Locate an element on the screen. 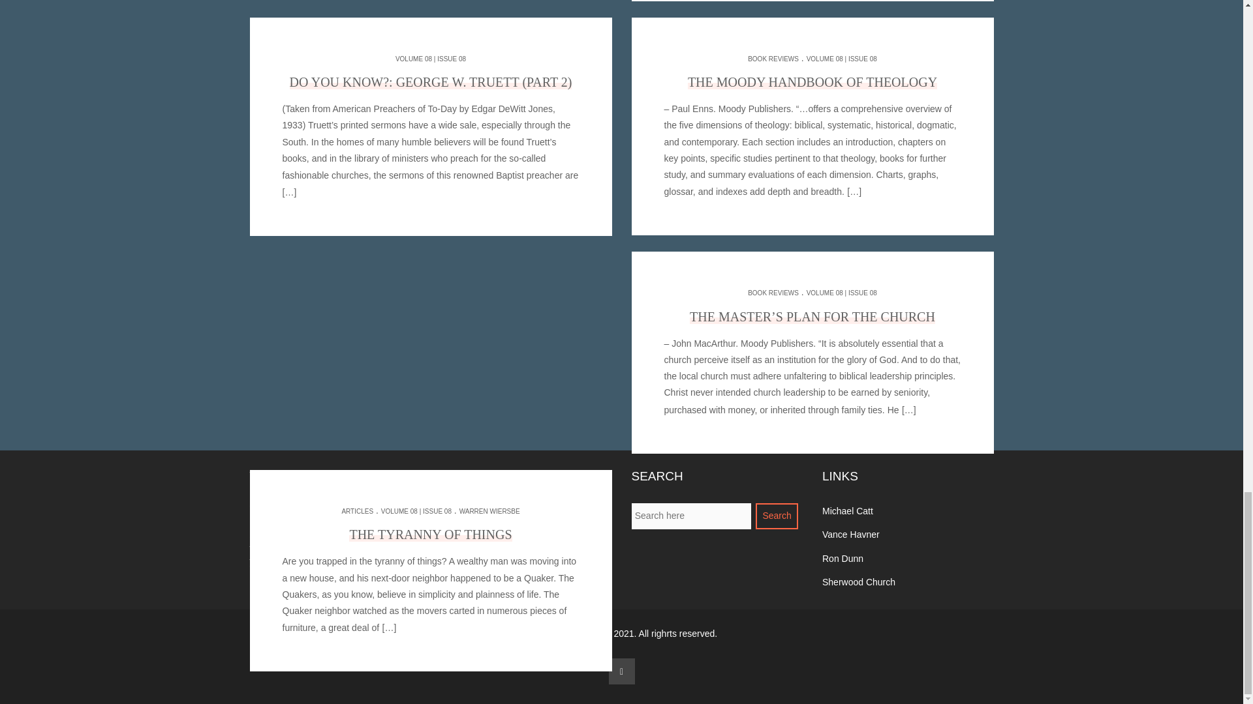 The image size is (1253, 704). Read More is located at coordinates (429, 201).